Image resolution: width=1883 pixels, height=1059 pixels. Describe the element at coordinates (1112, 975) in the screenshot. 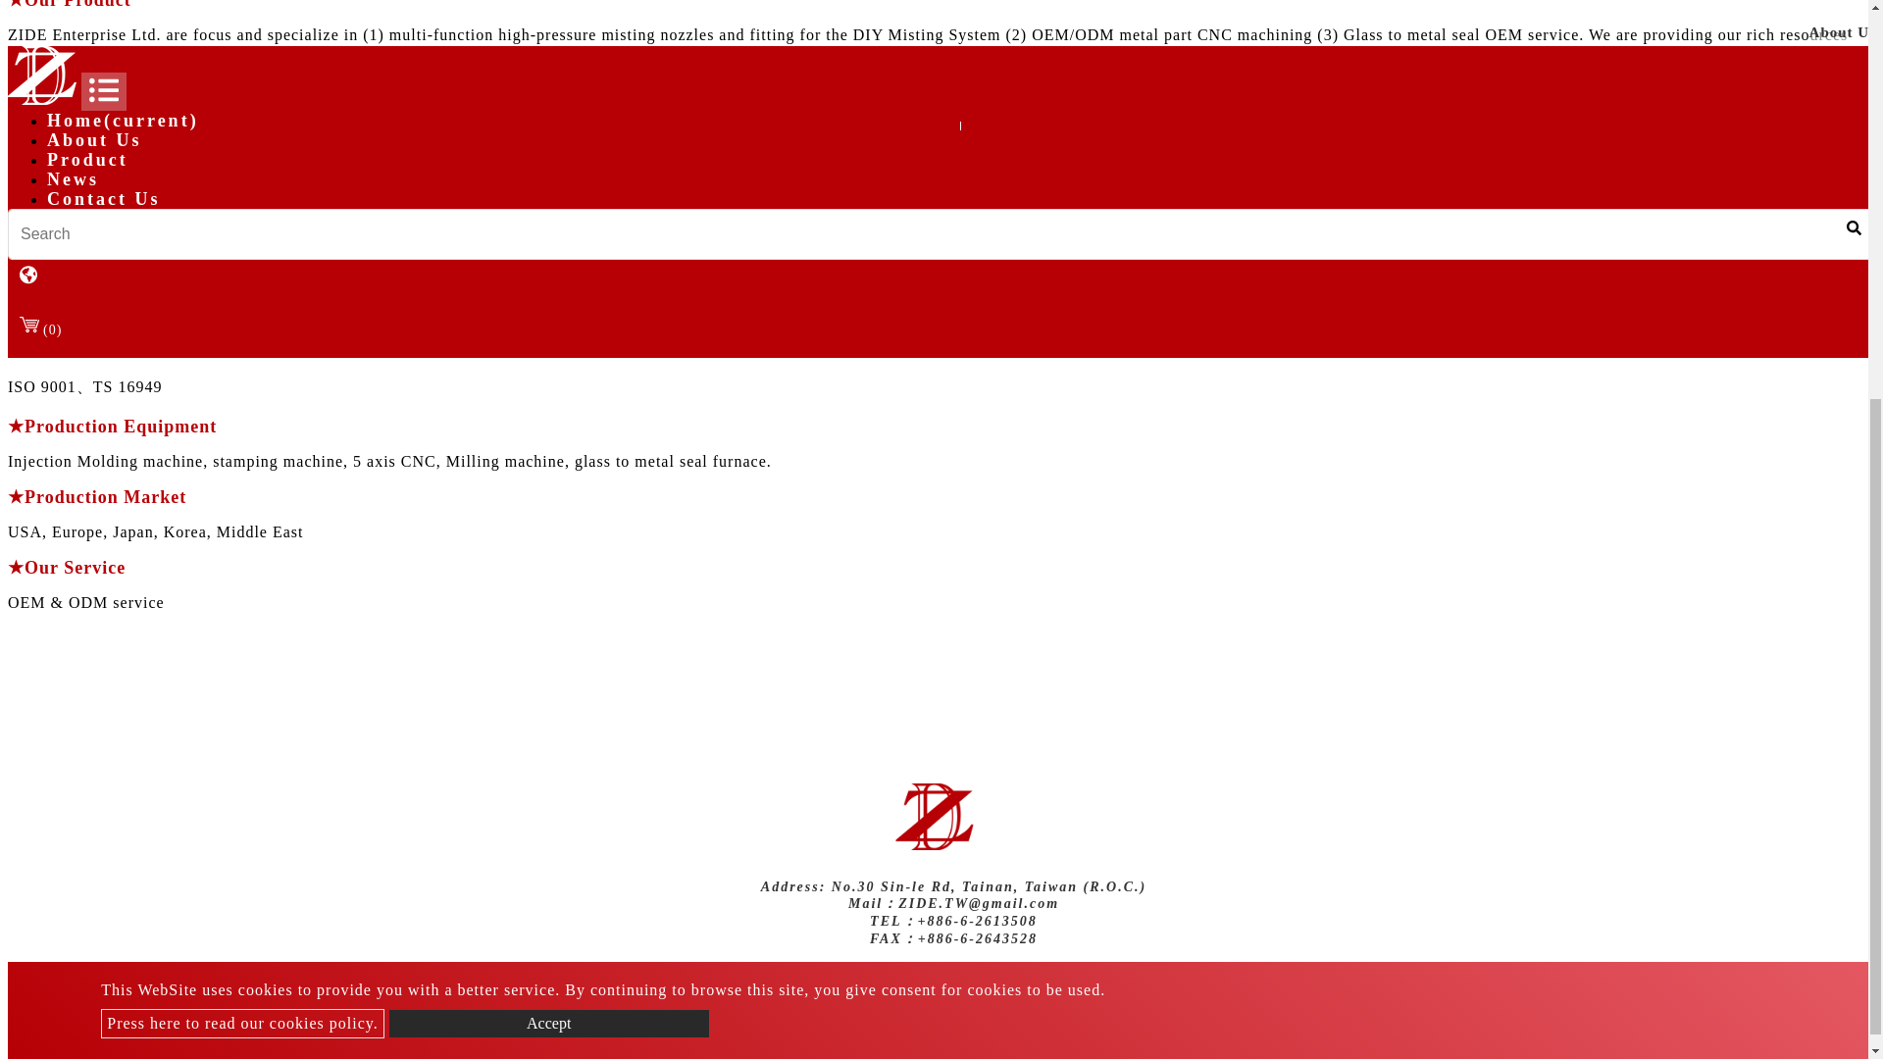

I see `Atteipo.` at that location.